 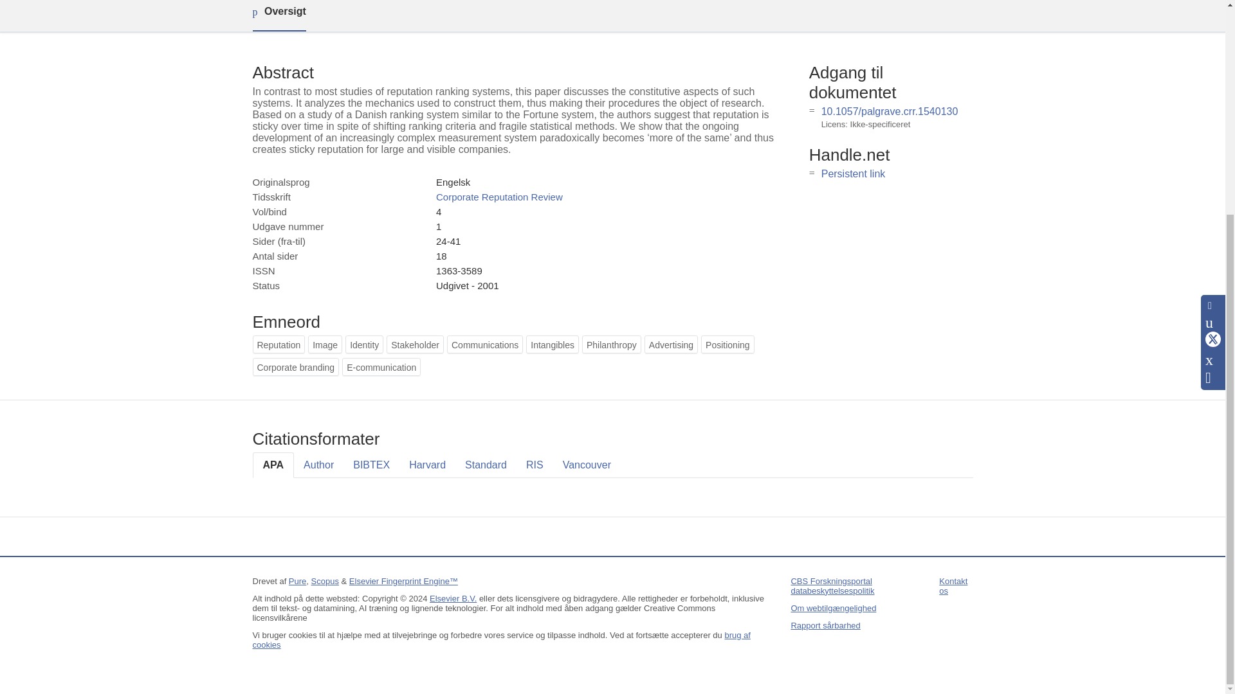 I want to click on Oversigt, so click(x=278, y=15).